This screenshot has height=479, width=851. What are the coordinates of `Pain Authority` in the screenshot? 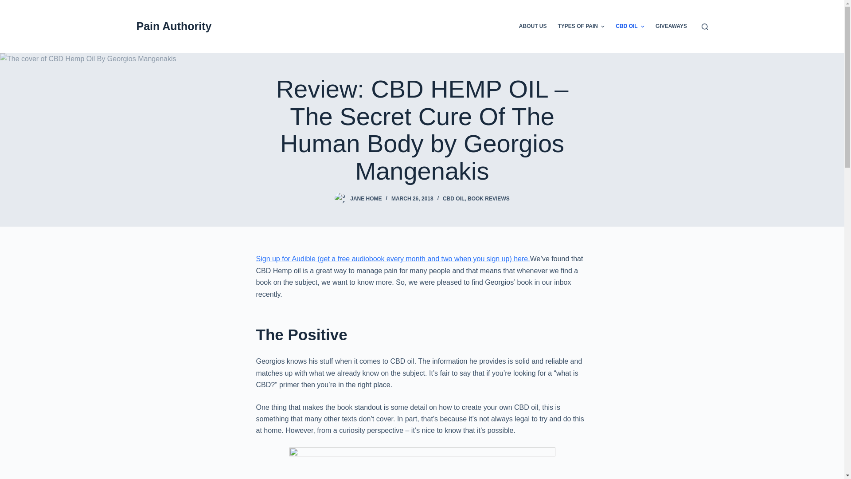 It's located at (174, 26).